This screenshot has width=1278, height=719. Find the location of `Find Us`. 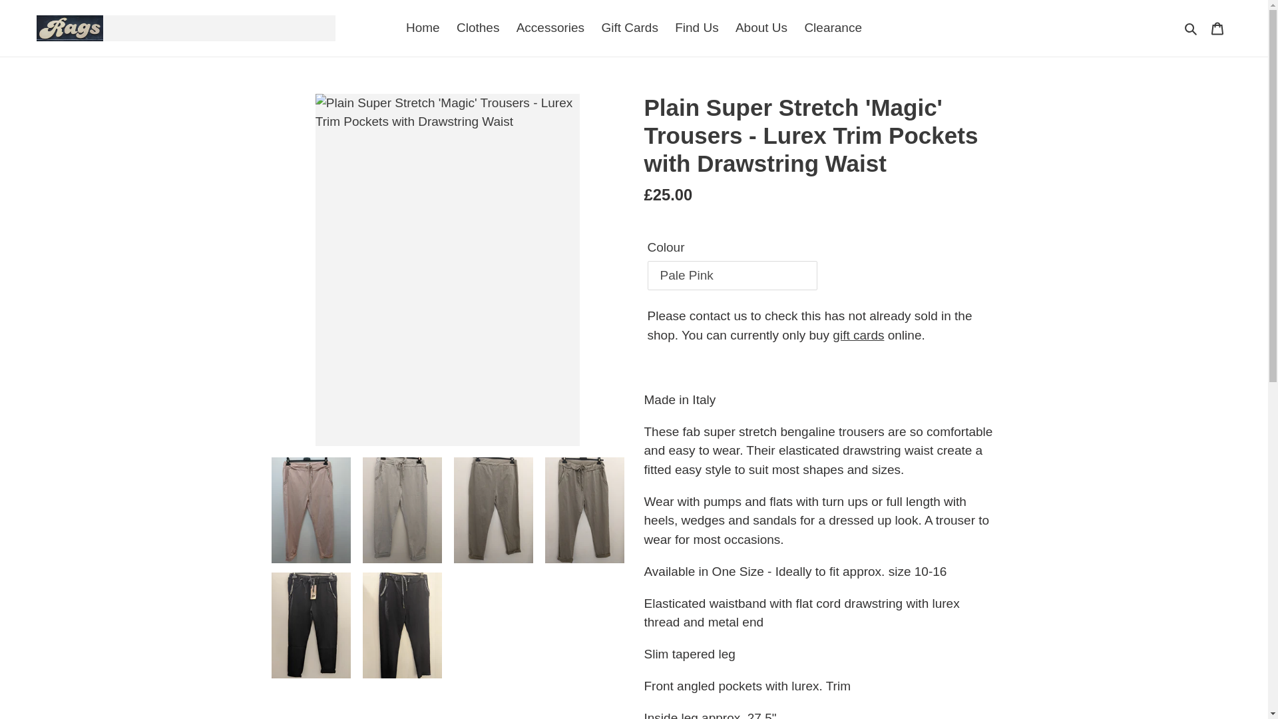

Find Us is located at coordinates (696, 28).